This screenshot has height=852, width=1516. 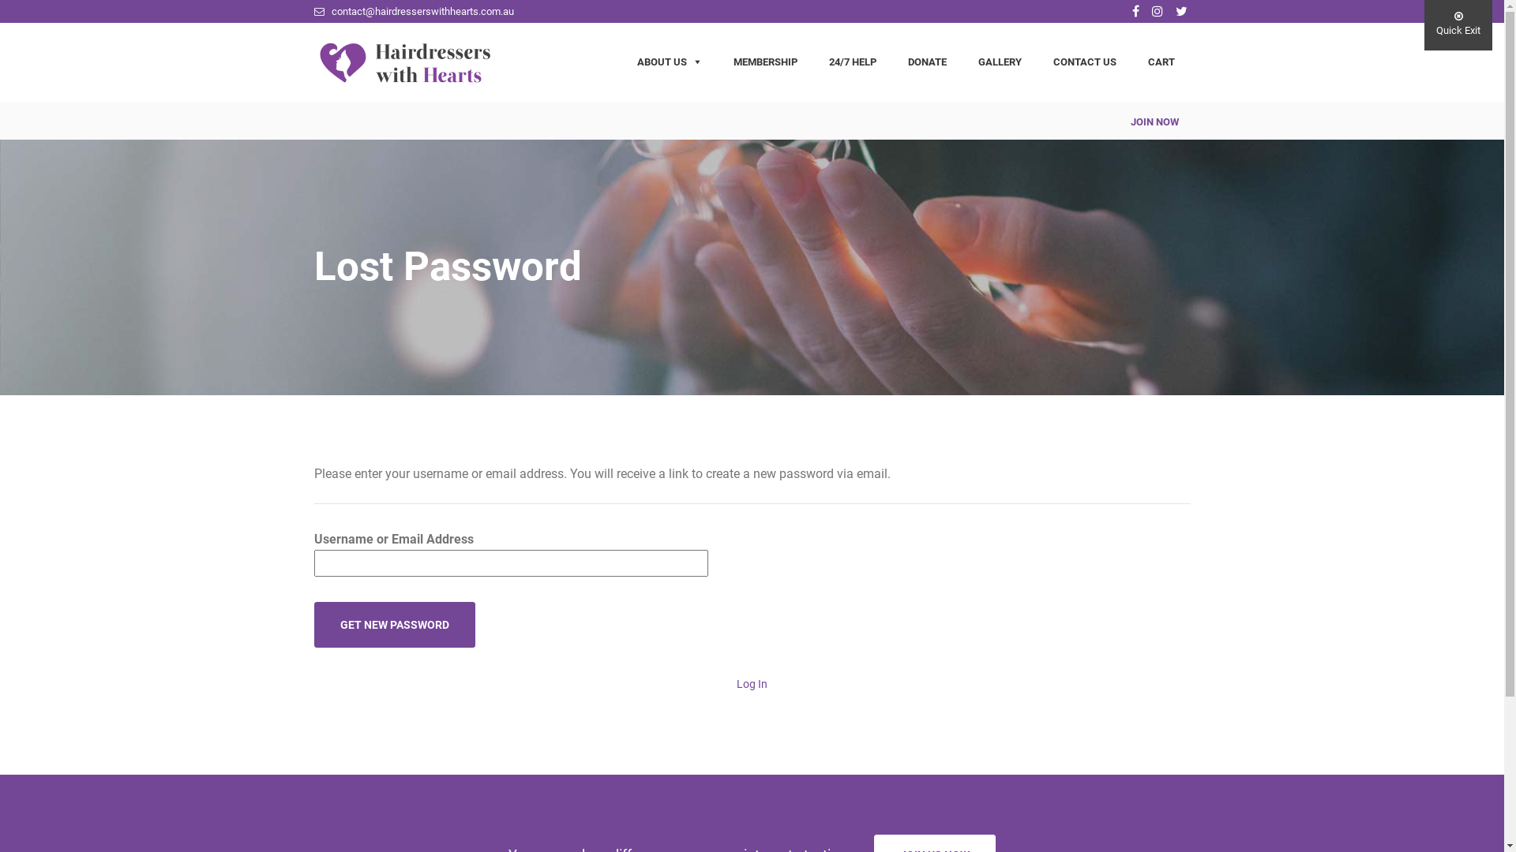 What do you see at coordinates (1161, 122) in the screenshot?
I see `JOIN NOW` at bounding box center [1161, 122].